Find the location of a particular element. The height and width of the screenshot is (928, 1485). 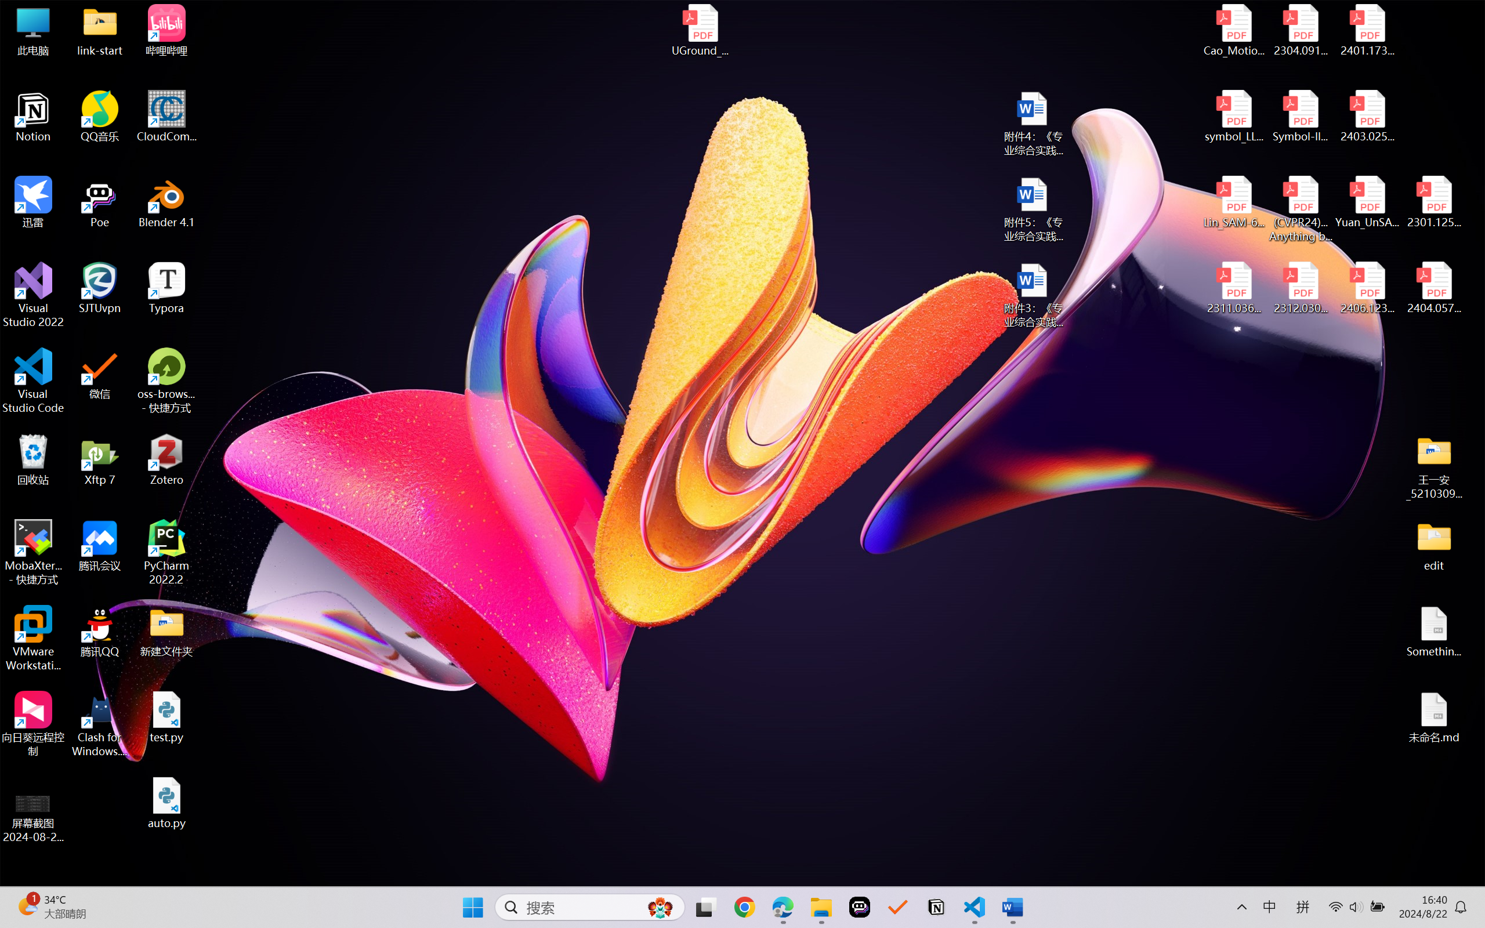

Symbol-llm-v2.pdf is located at coordinates (1301, 117).